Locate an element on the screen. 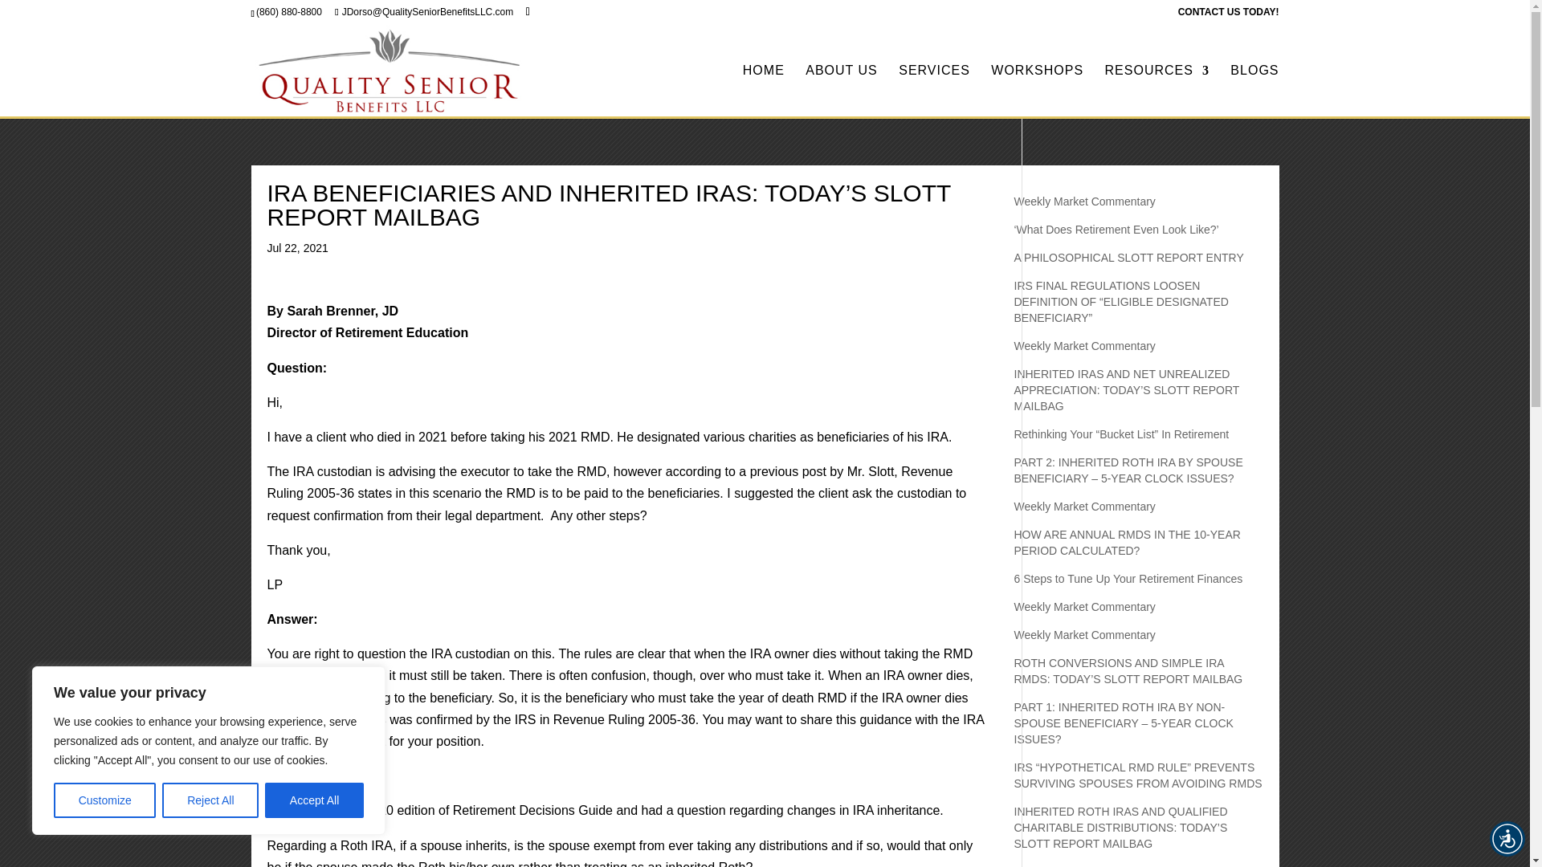  A PHILOSOPHICAL SLOTT REPORT ENTRY is located at coordinates (1128, 258).